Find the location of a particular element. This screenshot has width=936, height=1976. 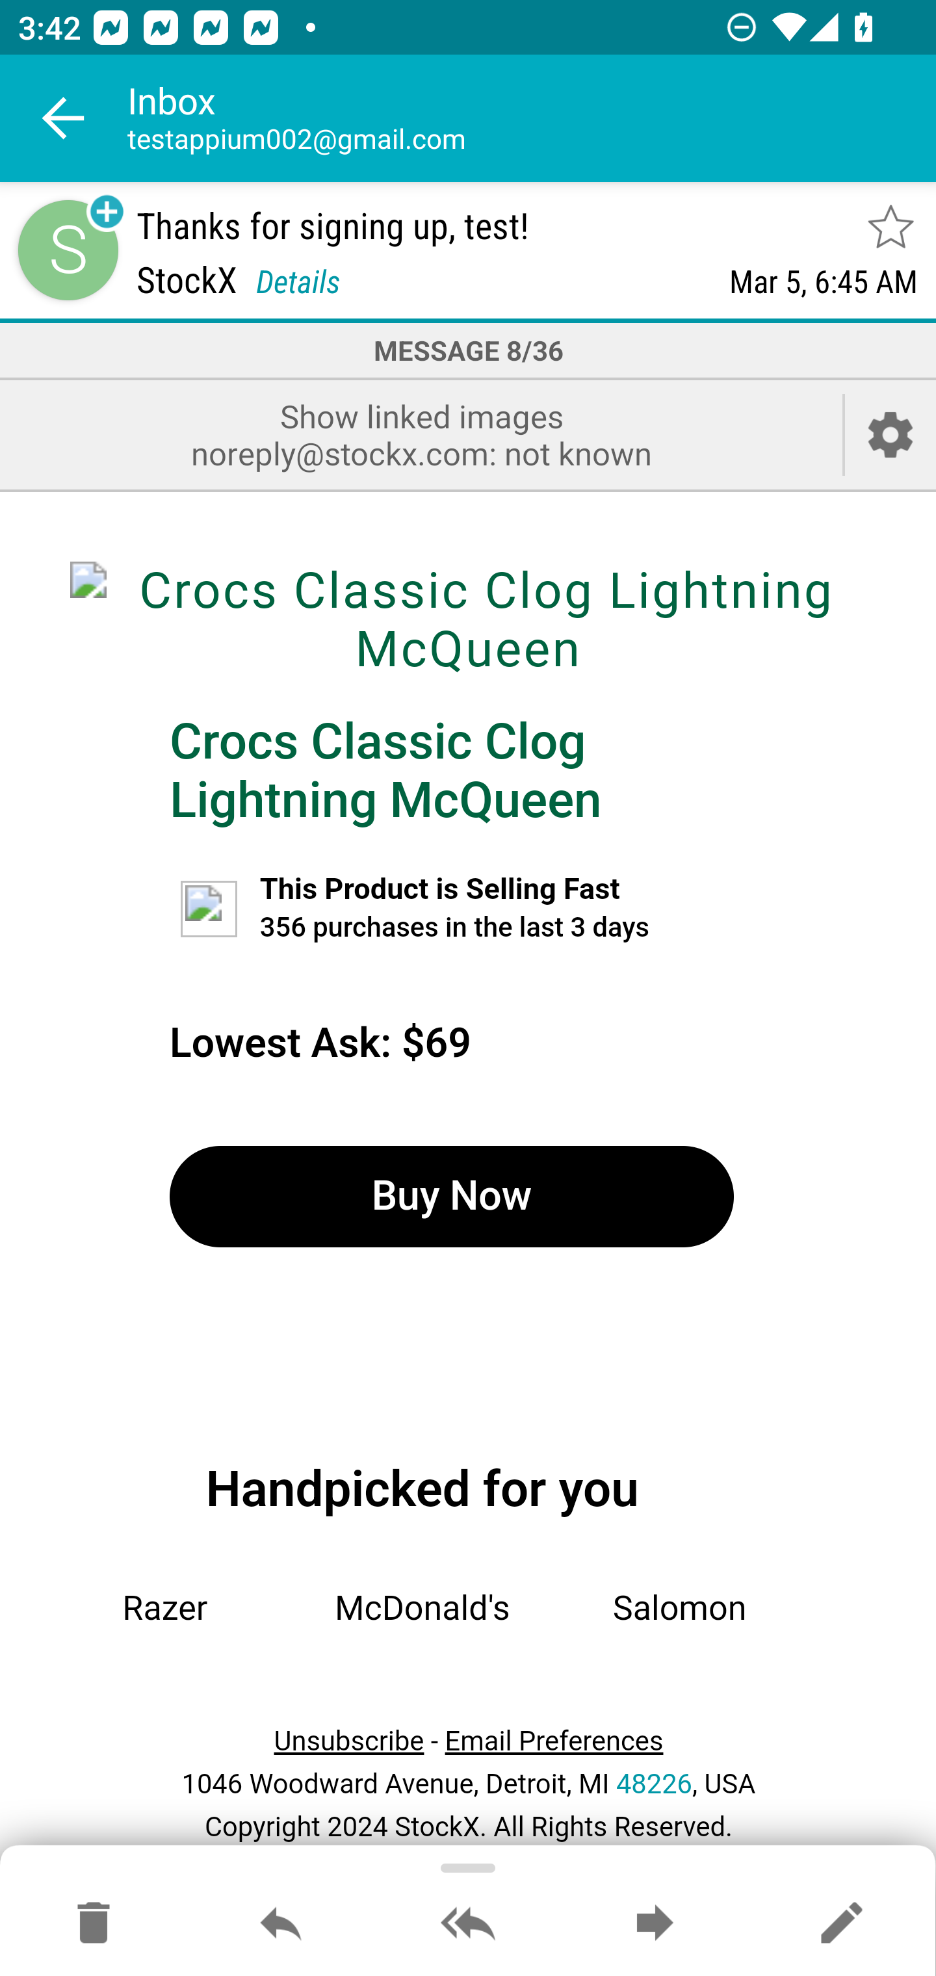

Unsubscribe is located at coordinates (348, 1741).